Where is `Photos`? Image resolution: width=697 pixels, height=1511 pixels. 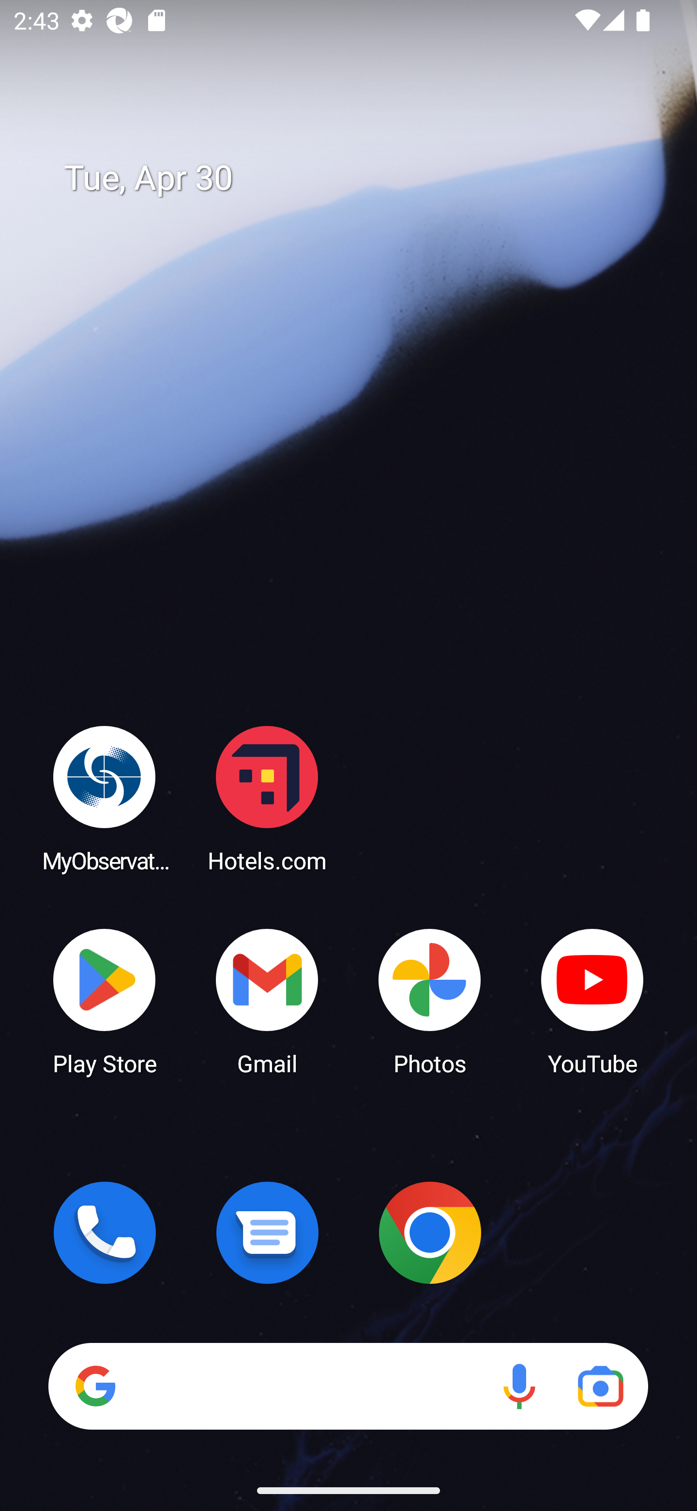
Photos is located at coordinates (430, 1001).